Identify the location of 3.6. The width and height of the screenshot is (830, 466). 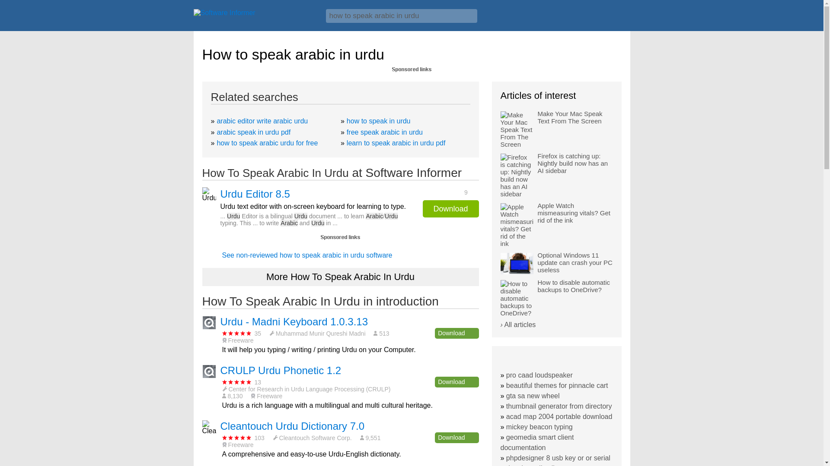
(237, 438).